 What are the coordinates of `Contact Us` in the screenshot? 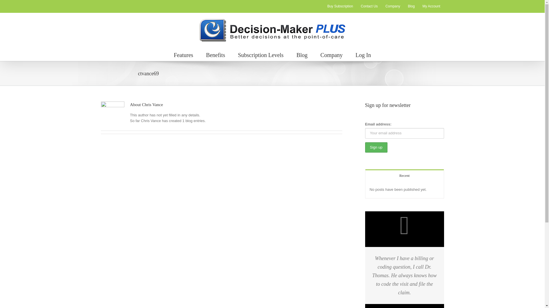 It's located at (369, 6).